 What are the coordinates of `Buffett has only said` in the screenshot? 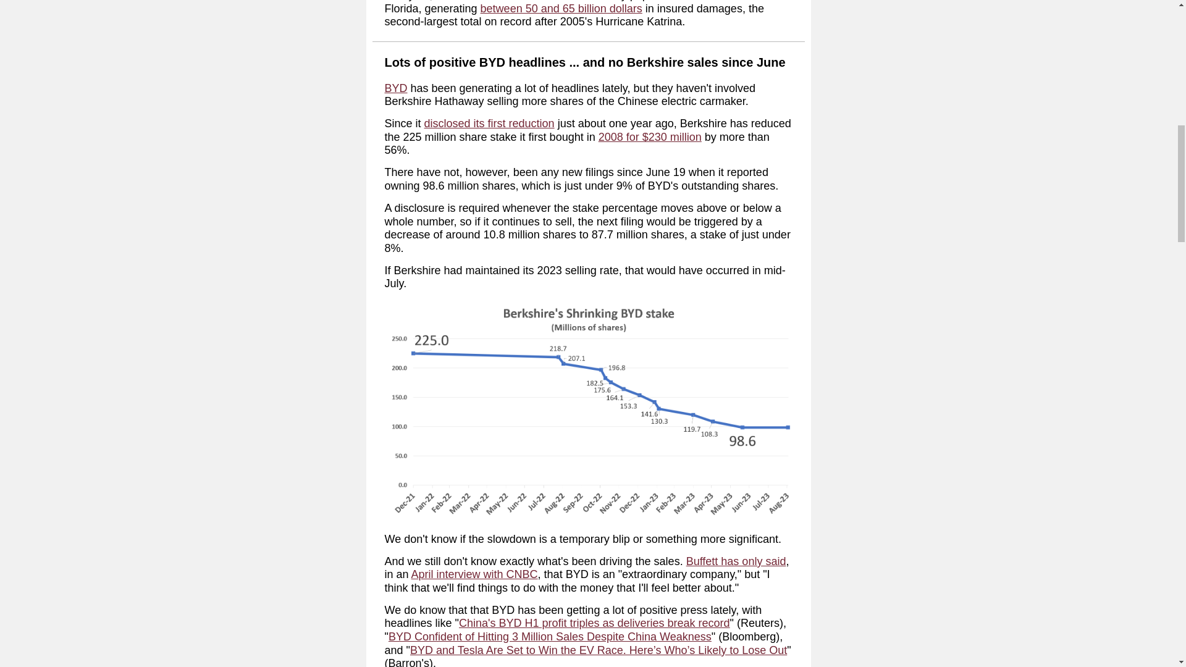 It's located at (736, 561).